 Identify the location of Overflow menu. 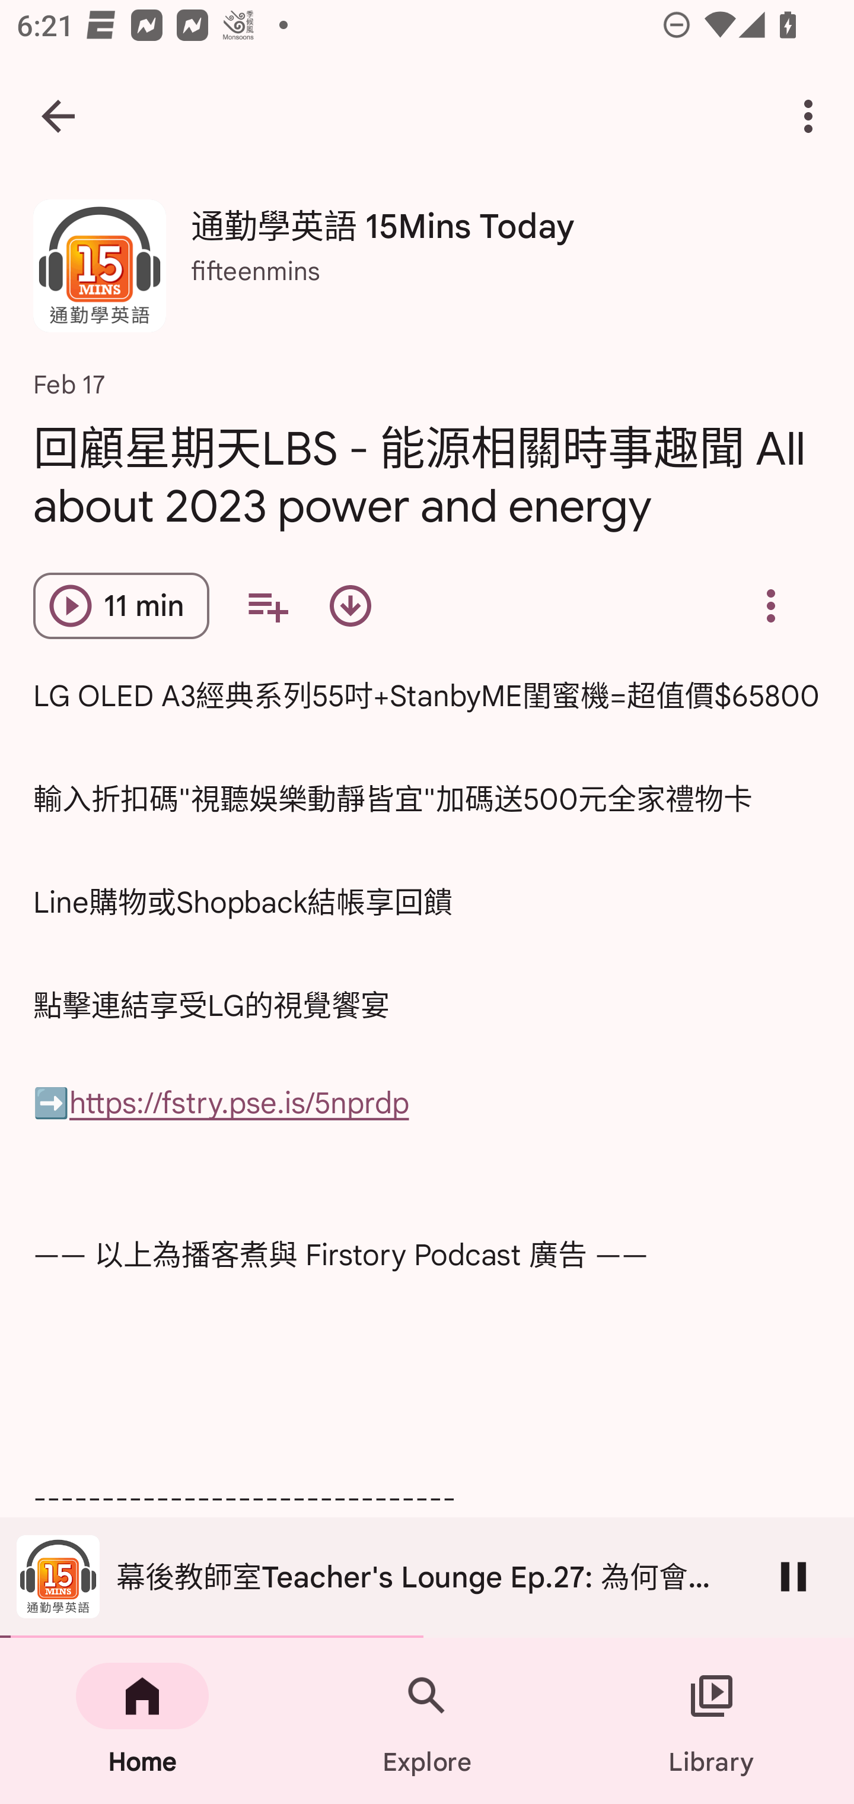
(770, 605).